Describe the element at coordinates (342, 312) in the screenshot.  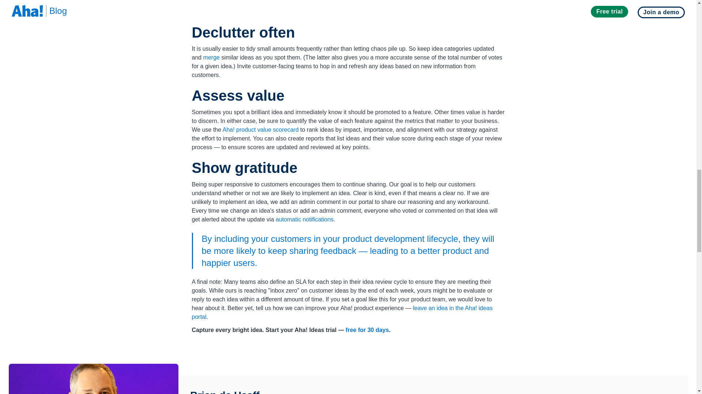
I see `leave an idea in the Aha! ideas portal` at that location.